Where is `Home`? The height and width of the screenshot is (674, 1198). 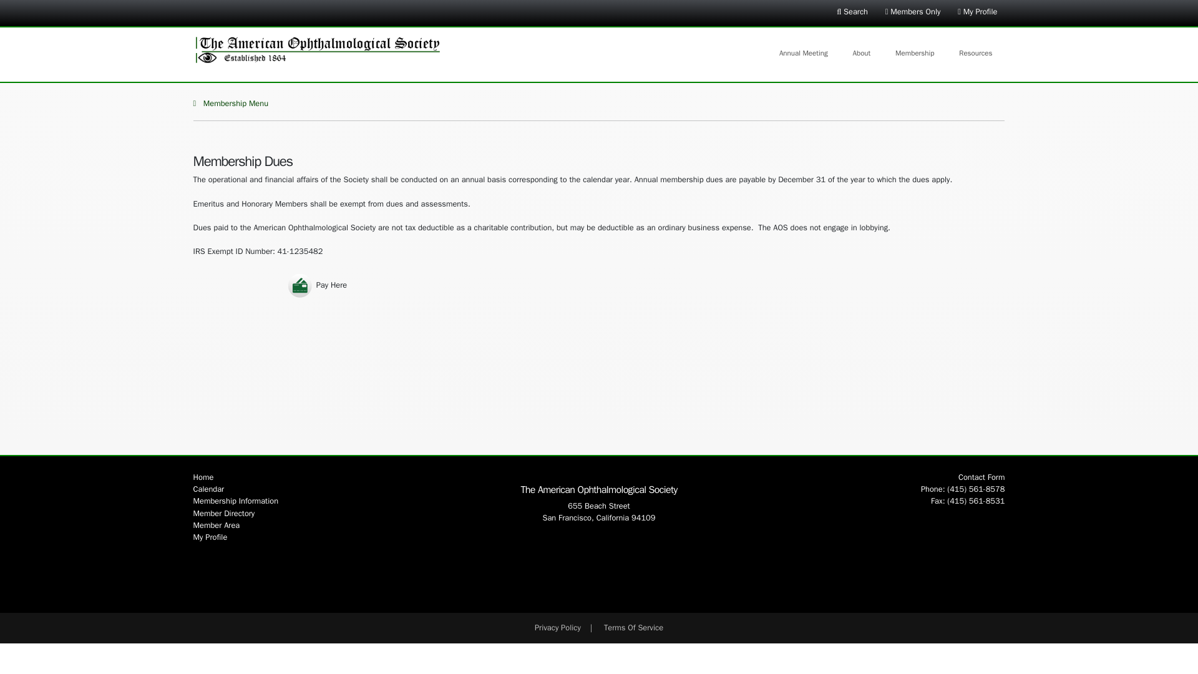 Home is located at coordinates (203, 477).